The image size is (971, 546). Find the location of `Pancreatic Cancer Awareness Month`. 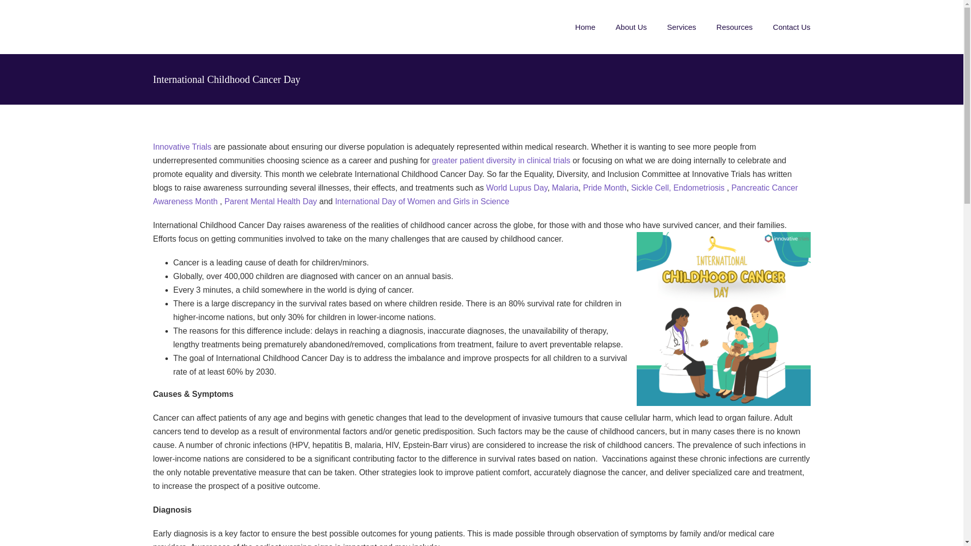

Pancreatic Cancer Awareness Month is located at coordinates (474, 194).